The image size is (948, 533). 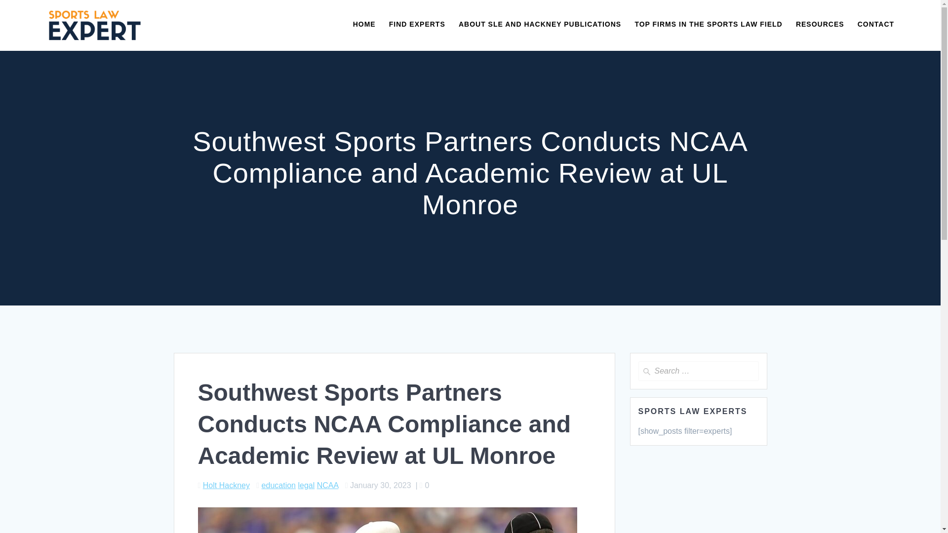 I want to click on CONTACT, so click(x=876, y=25).